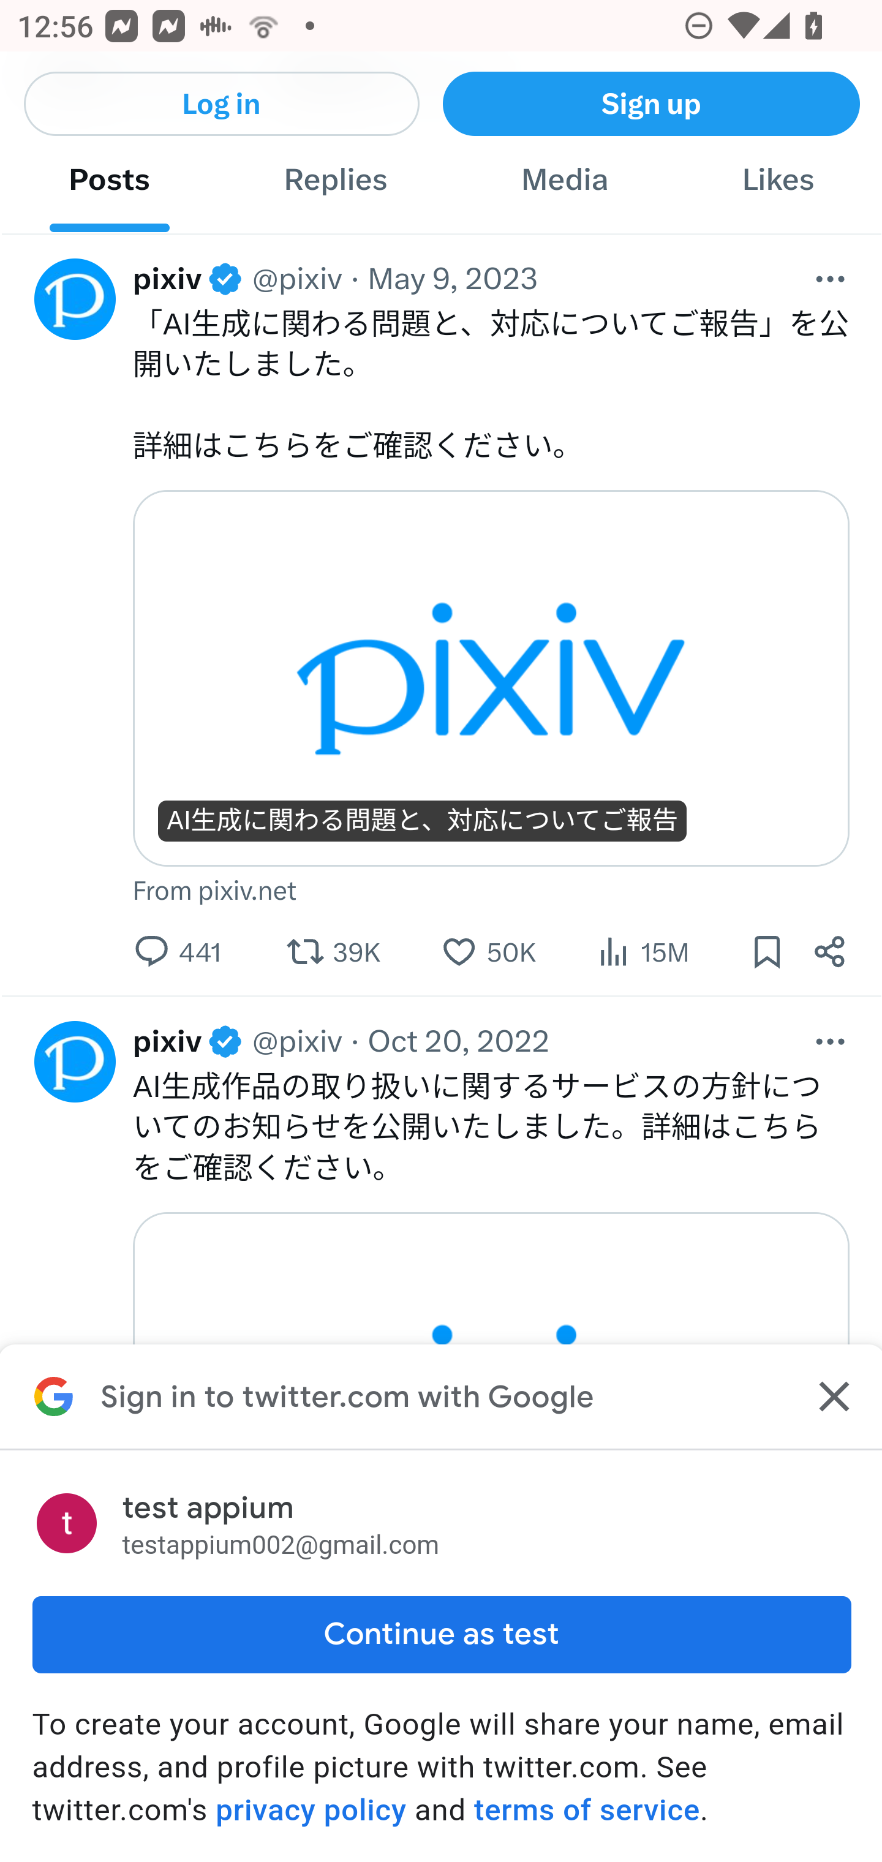 The image size is (882, 1862). I want to click on May 9, 2023, so click(453, 280).